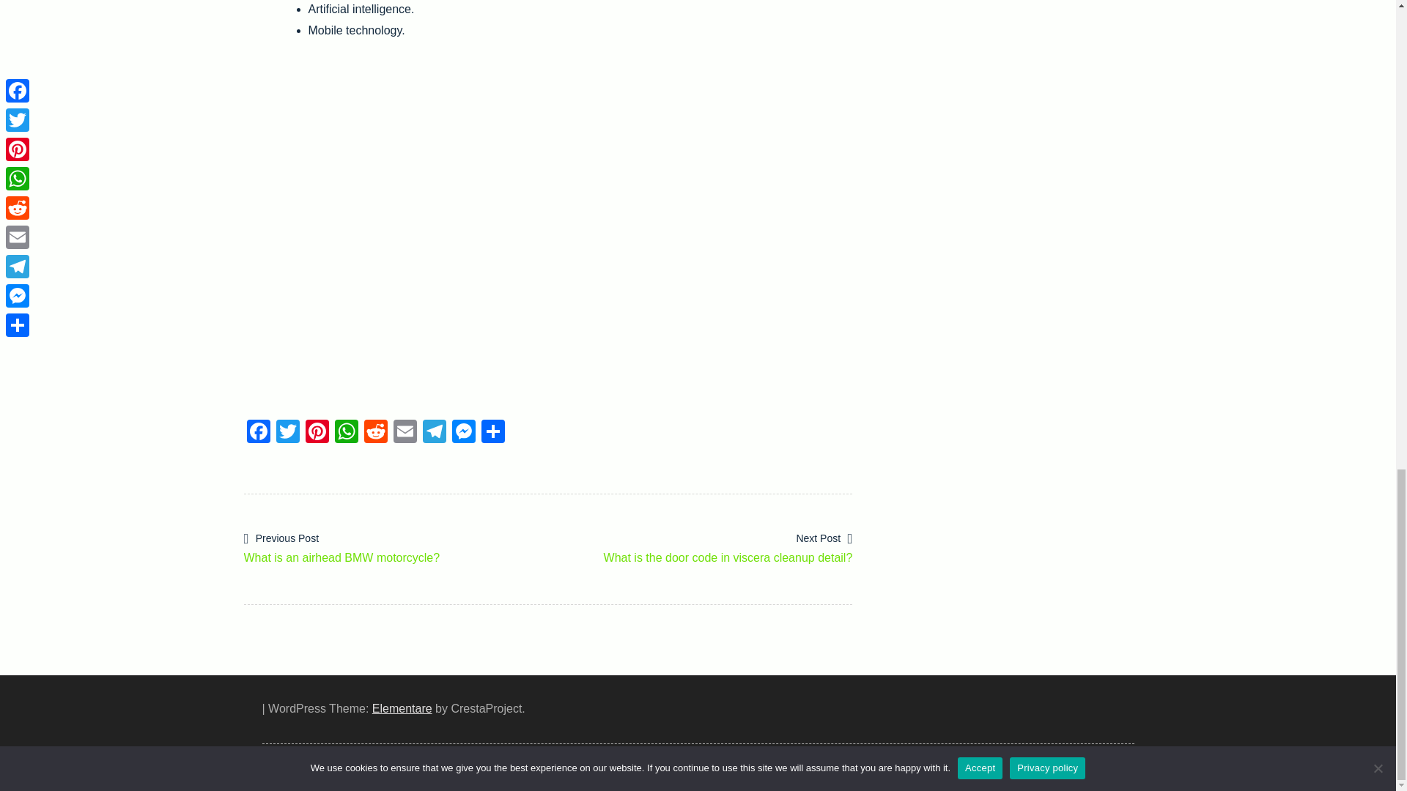  I want to click on Facebook, so click(258, 434).